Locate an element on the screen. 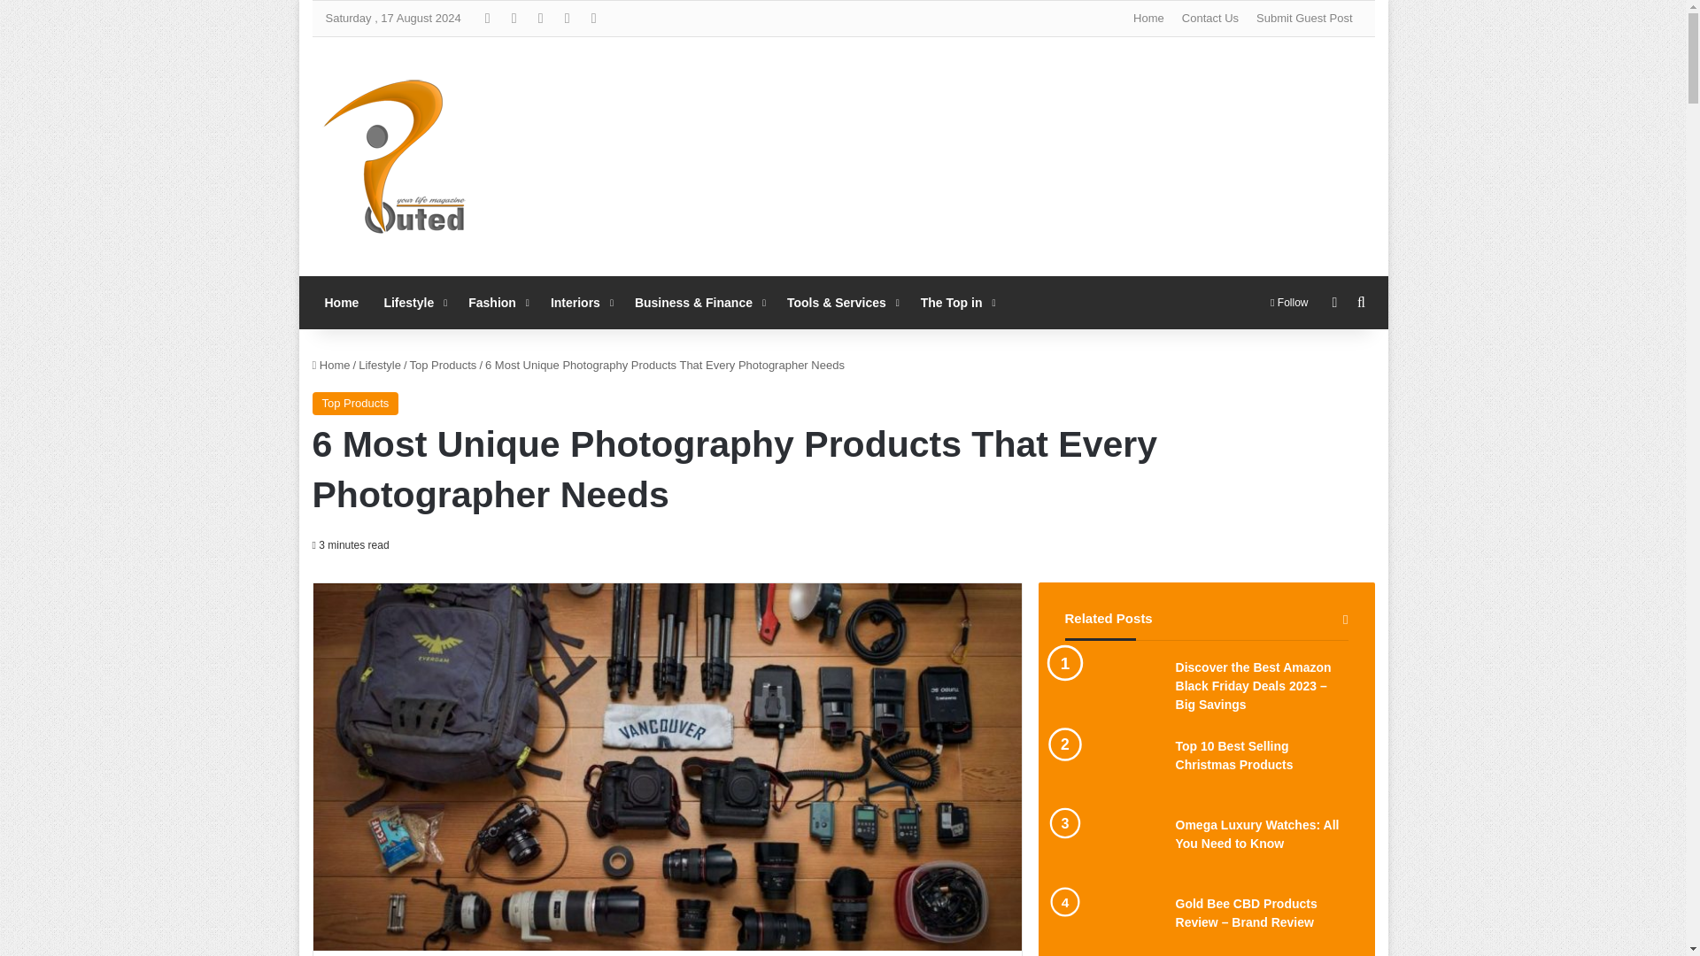 The height and width of the screenshot is (956, 1700). Fashion is located at coordinates (497, 303).